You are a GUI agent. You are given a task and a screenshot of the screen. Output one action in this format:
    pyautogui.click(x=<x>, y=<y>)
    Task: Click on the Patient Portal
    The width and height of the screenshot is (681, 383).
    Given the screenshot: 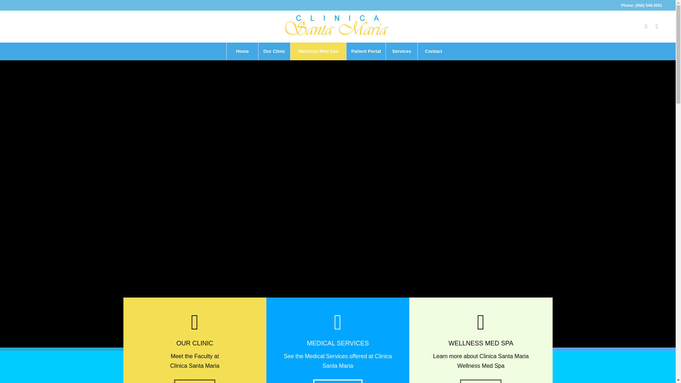 What is the action you would take?
    pyautogui.click(x=365, y=51)
    